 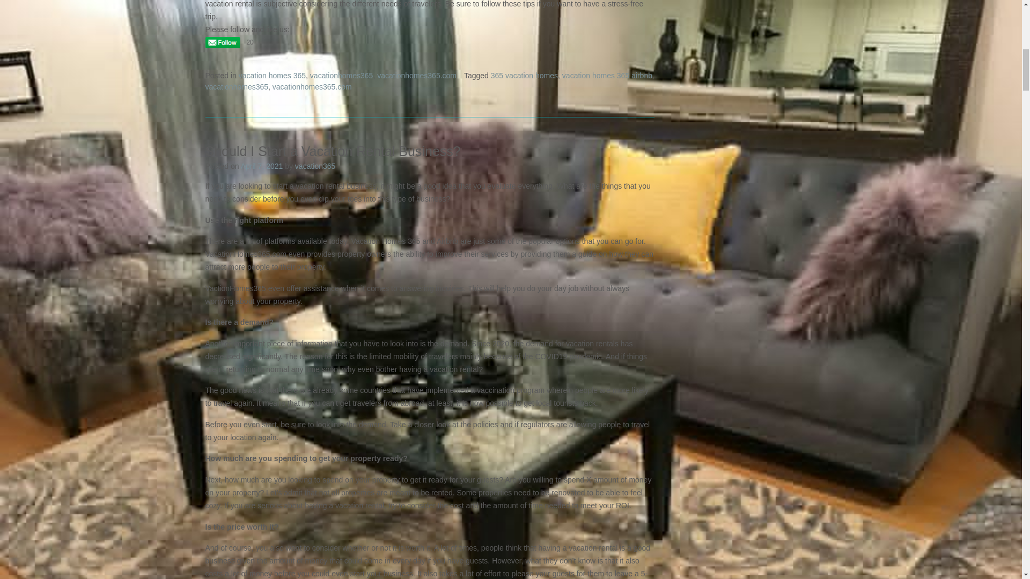 What do you see at coordinates (416, 75) in the screenshot?
I see `vacationhomes365.com` at bounding box center [416, 75].